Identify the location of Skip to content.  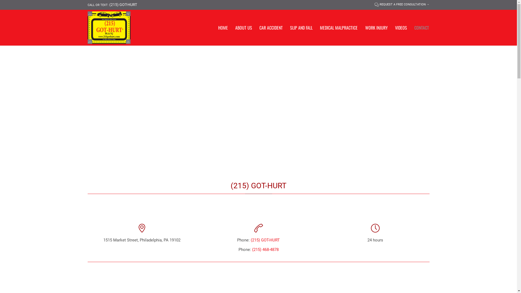
(433, 21).